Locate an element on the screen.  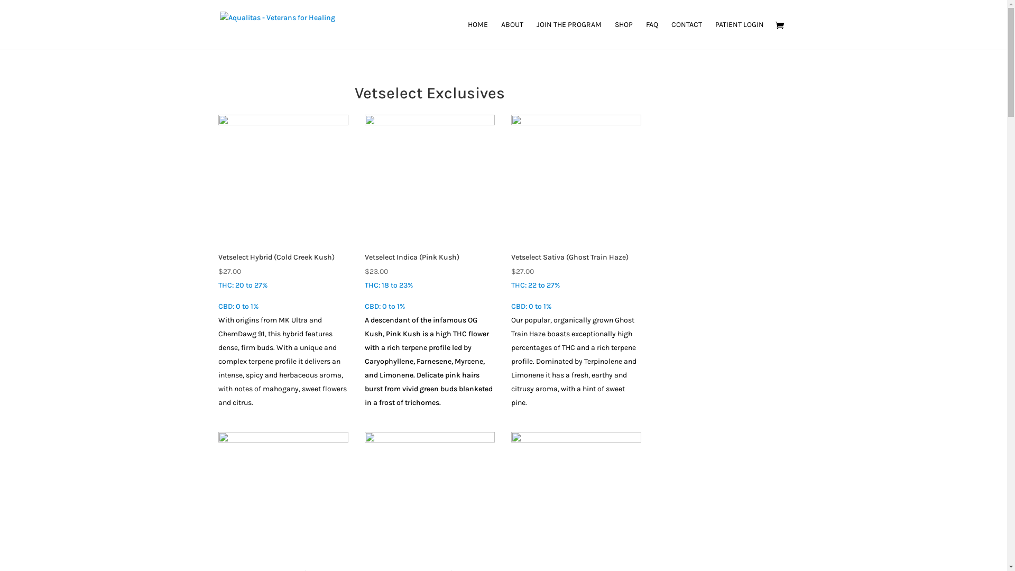
CONTACT is located at coordinates (687, 35).